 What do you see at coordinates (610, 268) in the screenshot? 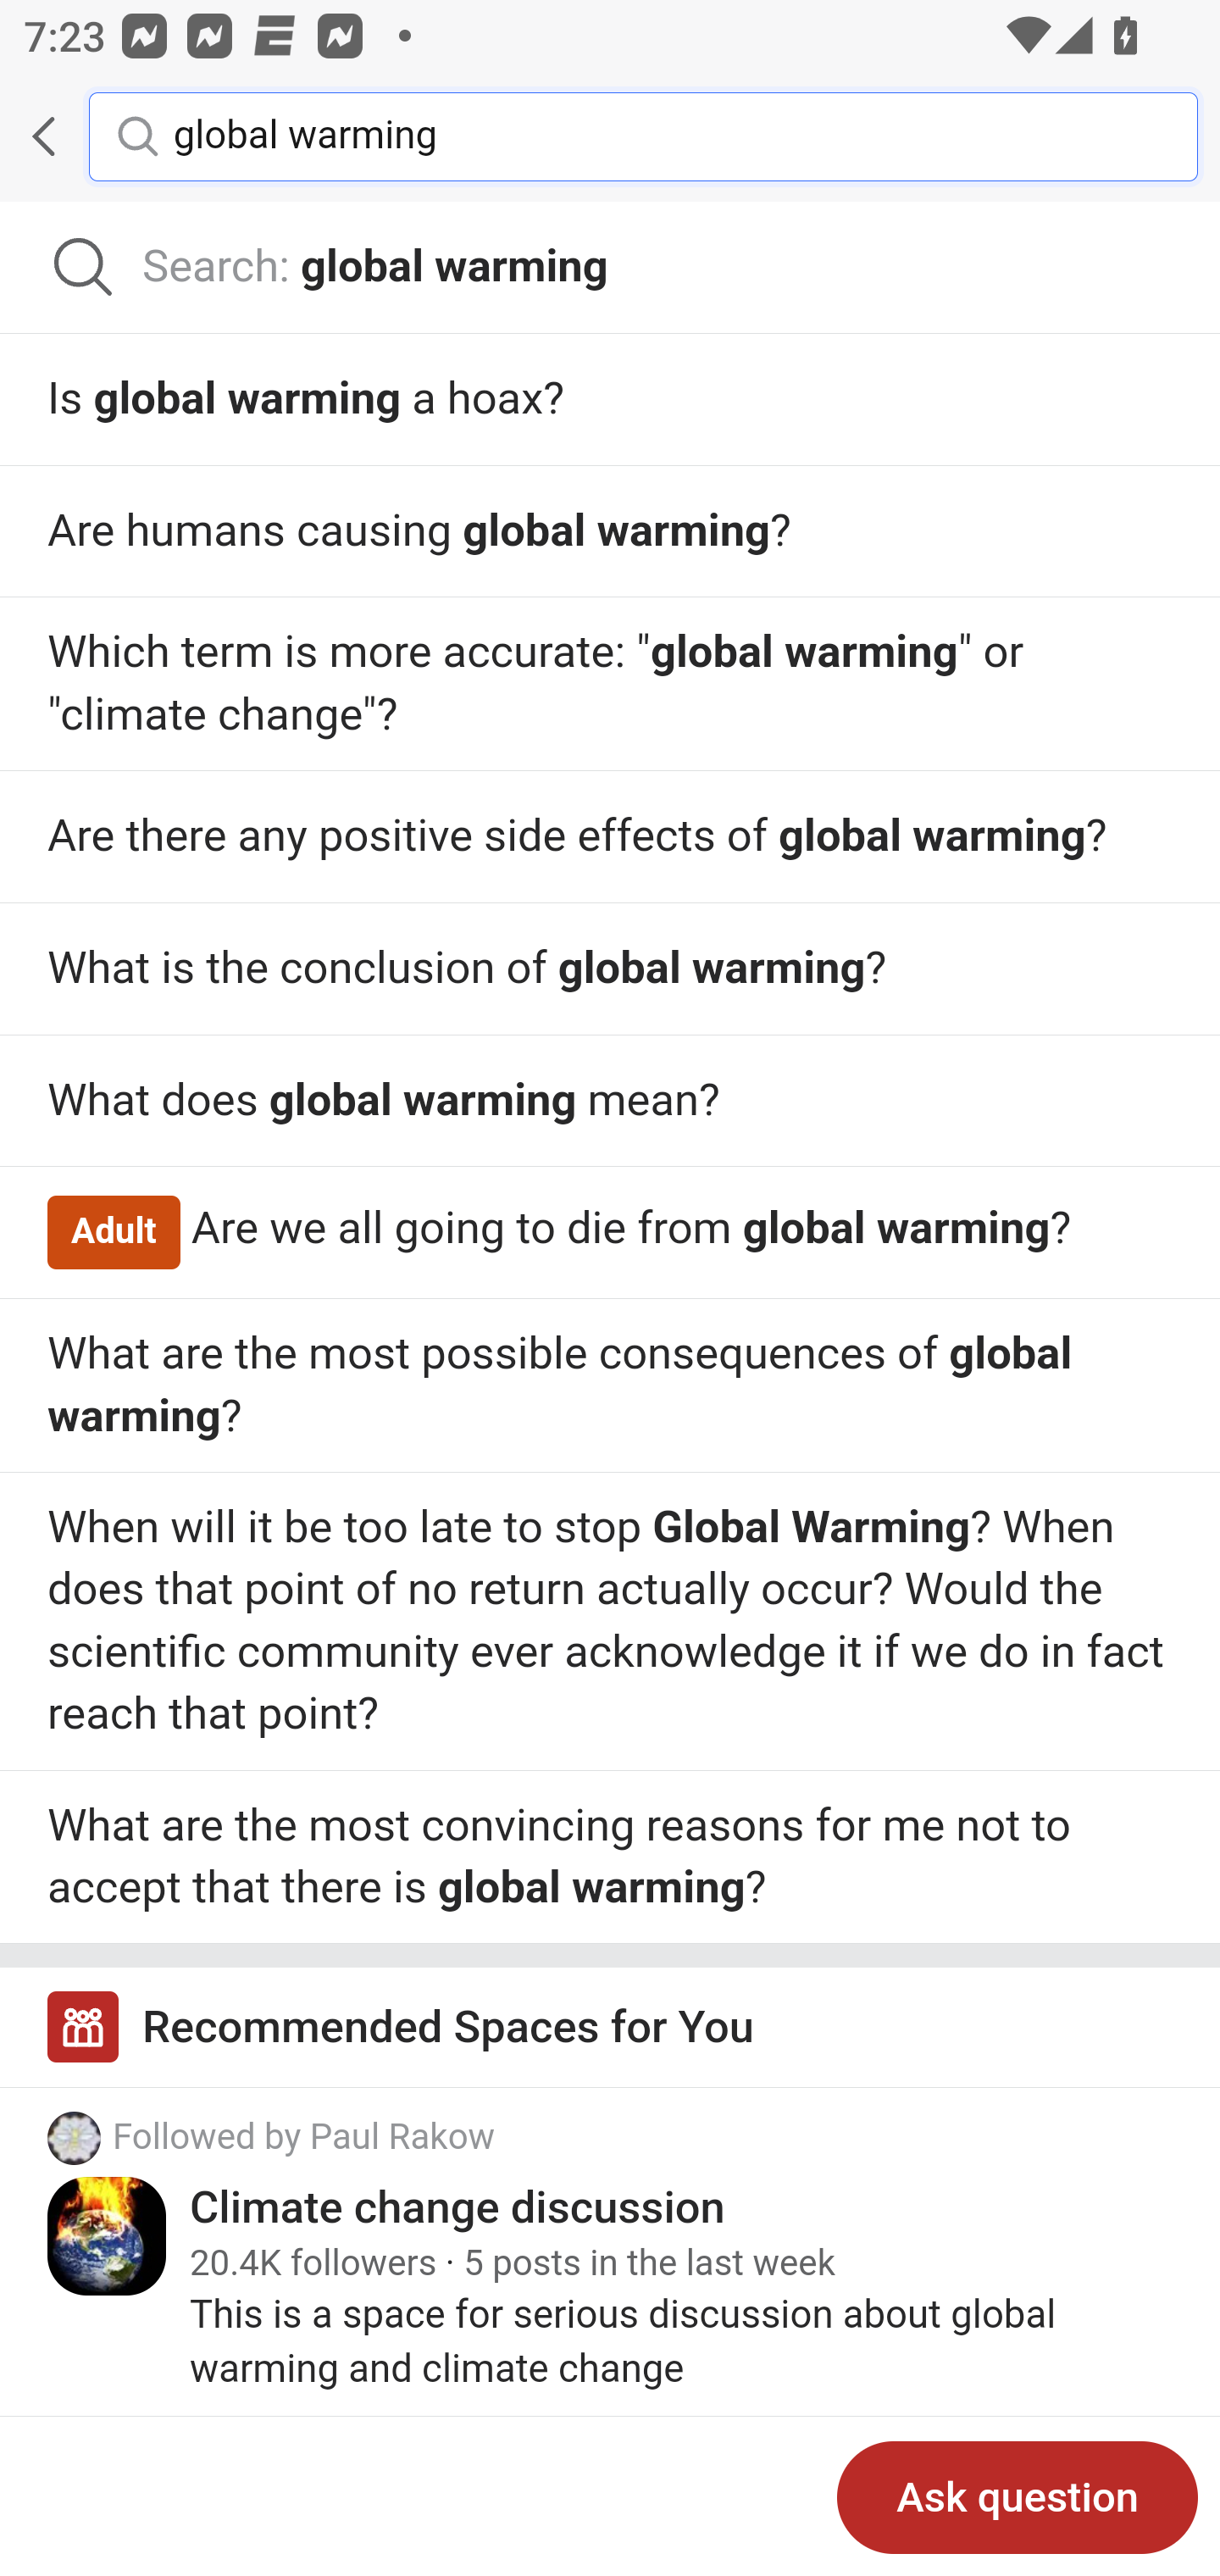
I see `Search: gl` at bounding box center [610, 268].